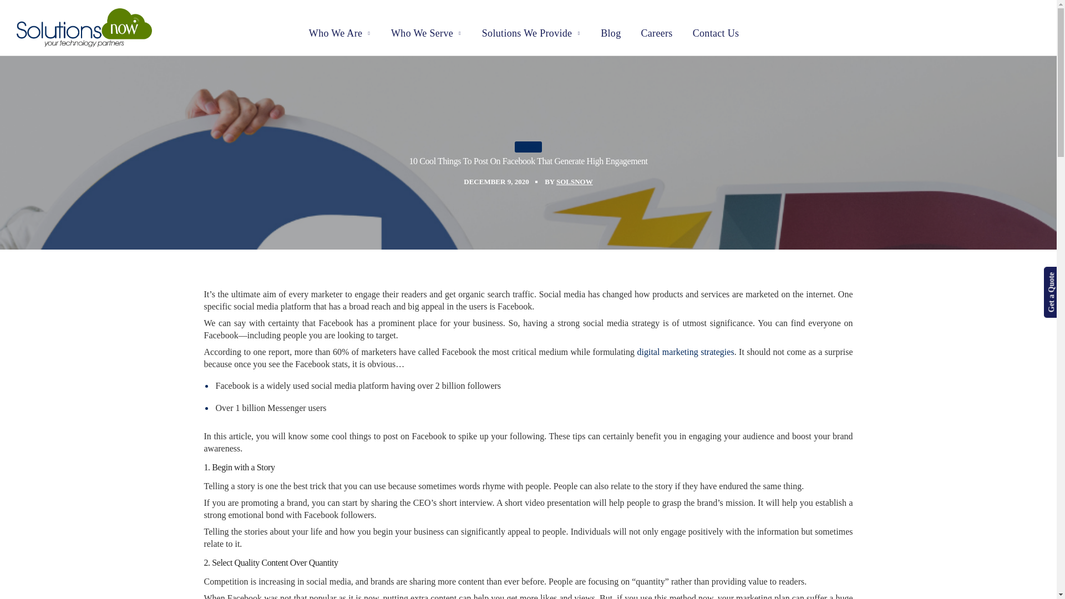 The height and width of the screenshot is (599, 1065). I want to click on 972-914-2991, so click(46, 13).